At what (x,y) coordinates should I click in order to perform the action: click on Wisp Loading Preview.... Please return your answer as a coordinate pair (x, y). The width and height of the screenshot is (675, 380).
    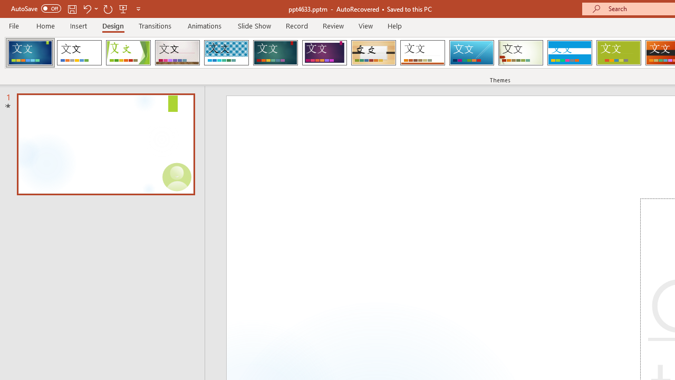
    Looking at the image, I should click on (520, 53).